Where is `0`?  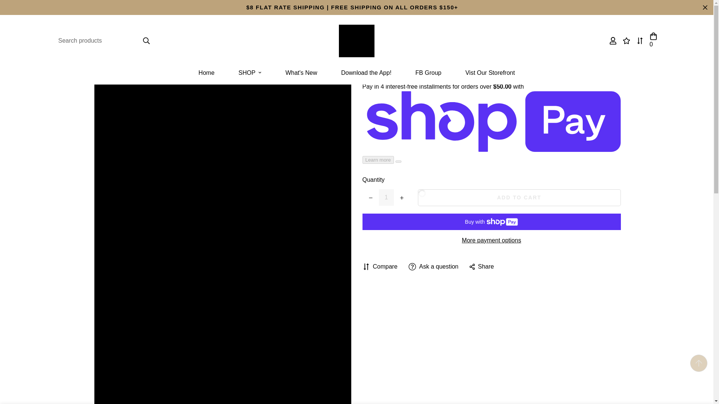
0 is located at coordinates (653, 40).